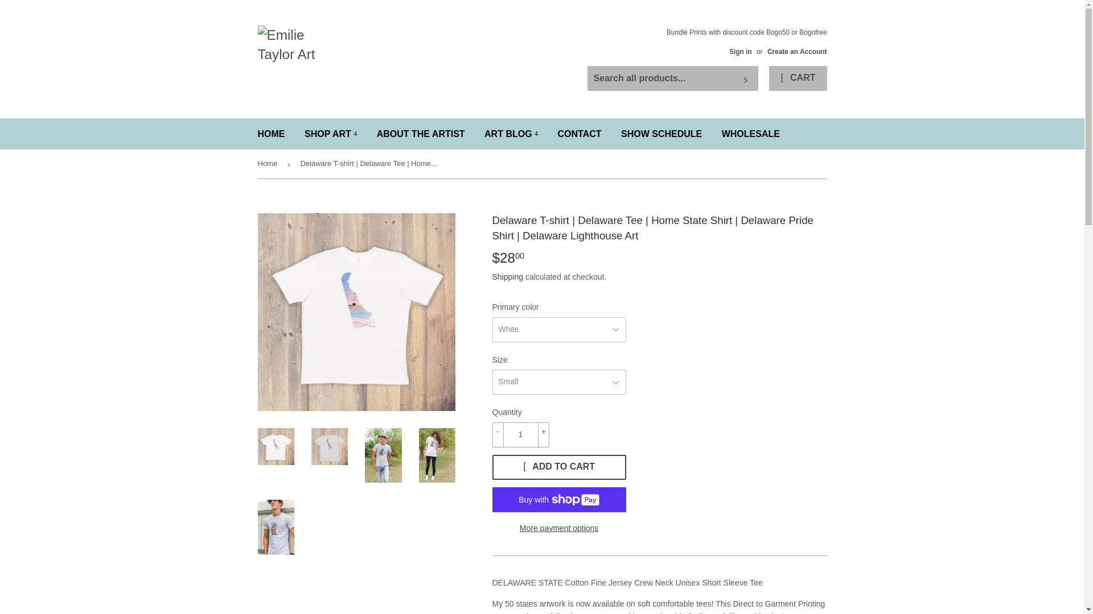 This screenshot has height=614, width=1093. Describe the element at coordinates (745, 78) in the screenshot. I see `Search` at that location.